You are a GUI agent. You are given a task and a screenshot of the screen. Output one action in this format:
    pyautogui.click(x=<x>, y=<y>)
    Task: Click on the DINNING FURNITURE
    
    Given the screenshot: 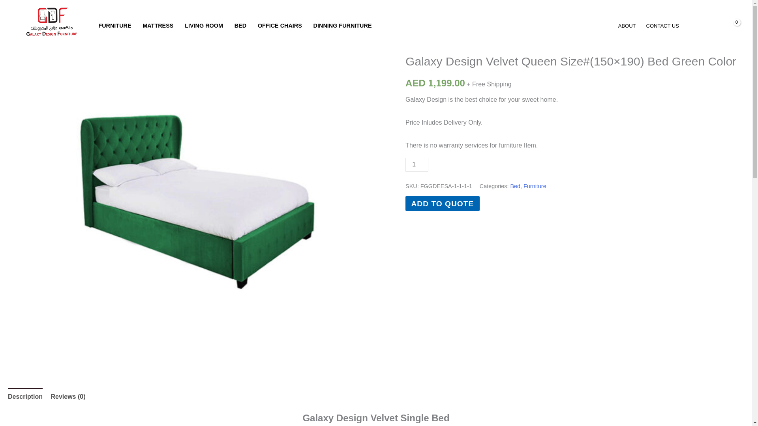 What is the action you would take?
    pyautogui.click(x=343, y=26)
    